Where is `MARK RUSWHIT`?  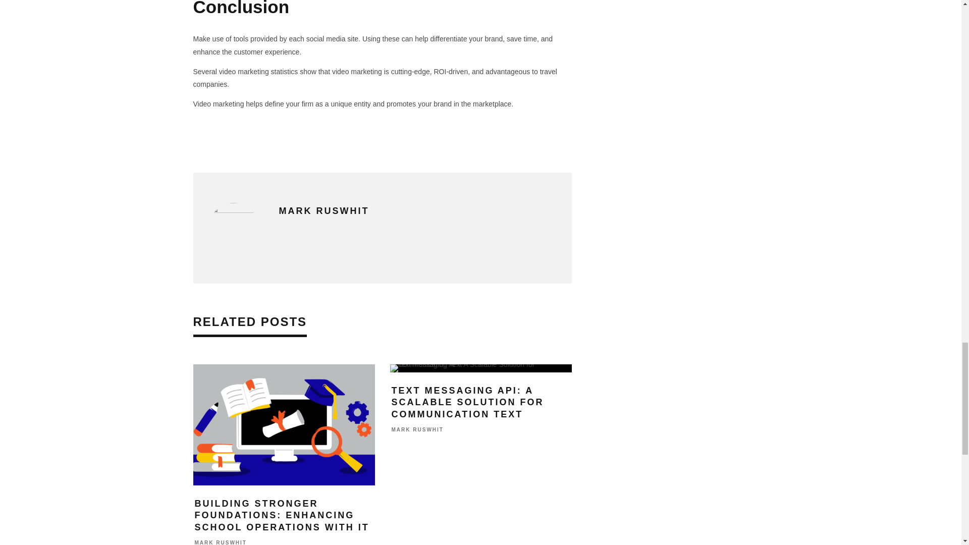 MARK RUSWHIT is located at coordinates (417, 430).